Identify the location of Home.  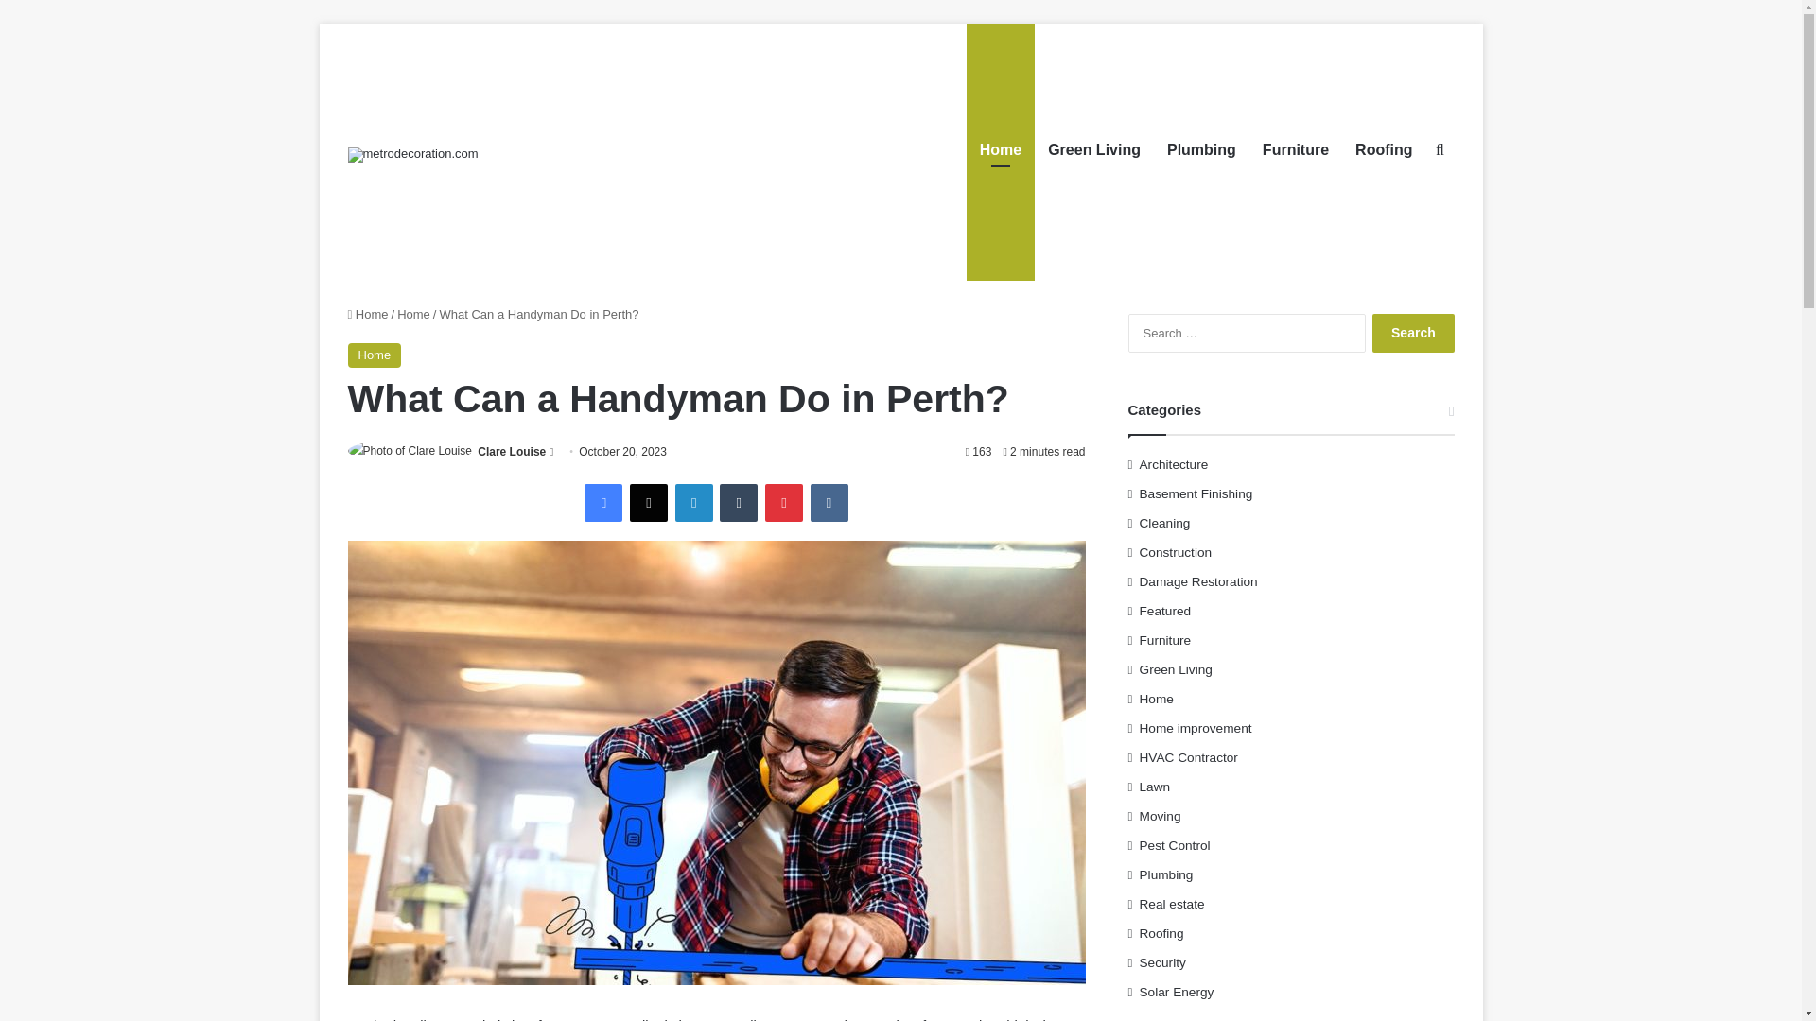
(375, 355).